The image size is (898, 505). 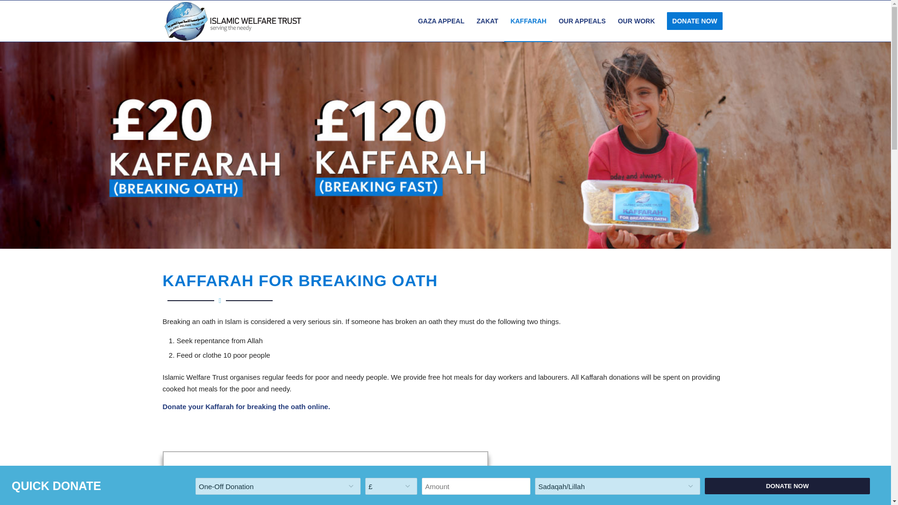 I want to click on DONATE NOW, so click(x=695, y=21).